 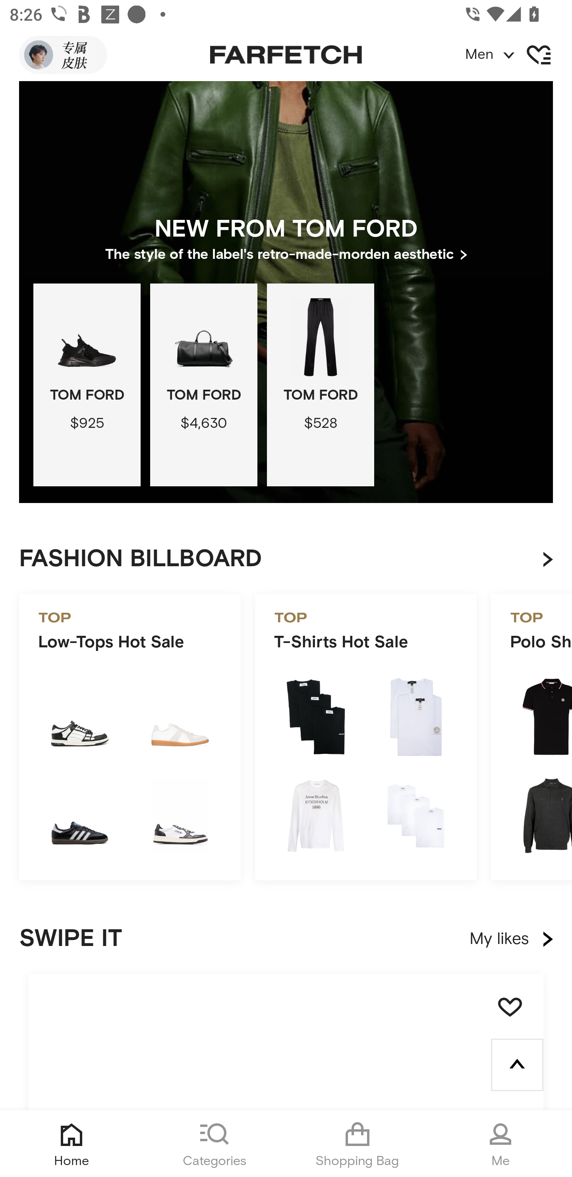 I want to click on TOM FORD $4,630, so click(x=203, y=385).